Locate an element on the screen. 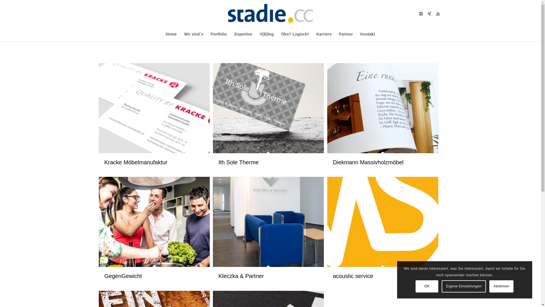 This screenshot has width=545, height=307. Kleczka & Partner is located at coordinates (269, 222).